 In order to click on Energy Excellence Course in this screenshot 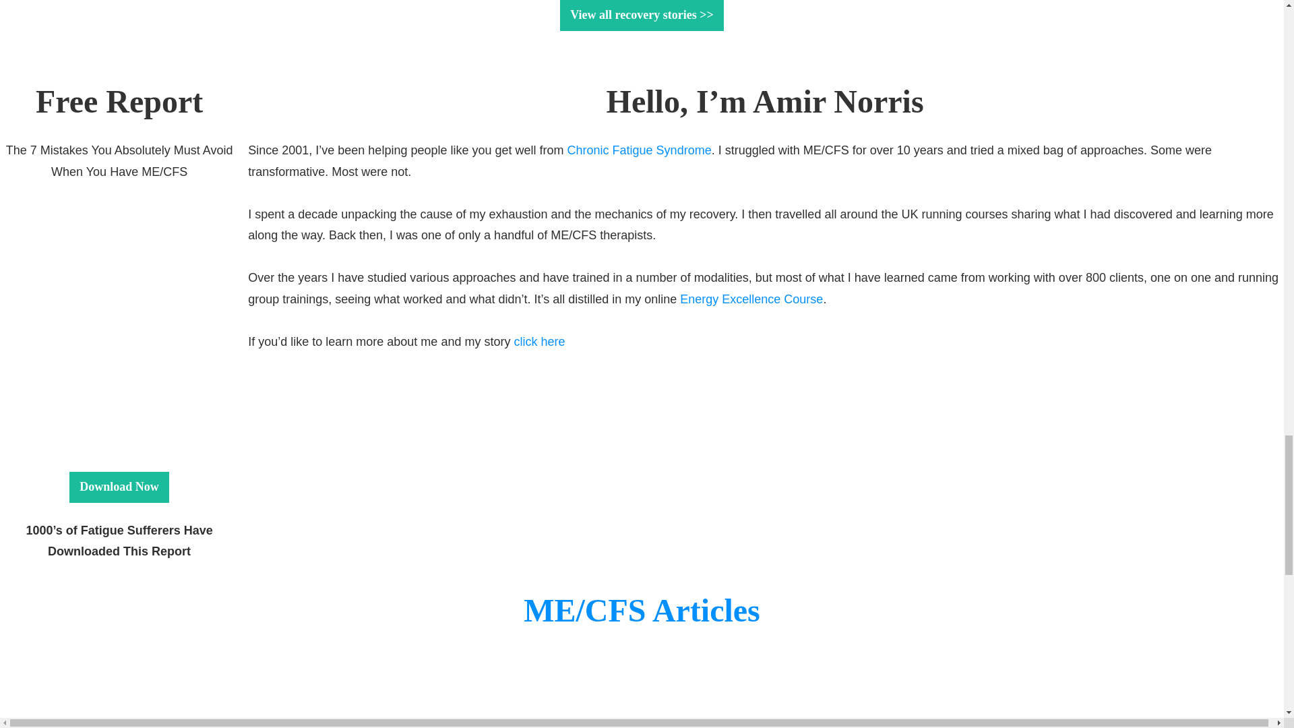, I will do `click(751, 299)`.